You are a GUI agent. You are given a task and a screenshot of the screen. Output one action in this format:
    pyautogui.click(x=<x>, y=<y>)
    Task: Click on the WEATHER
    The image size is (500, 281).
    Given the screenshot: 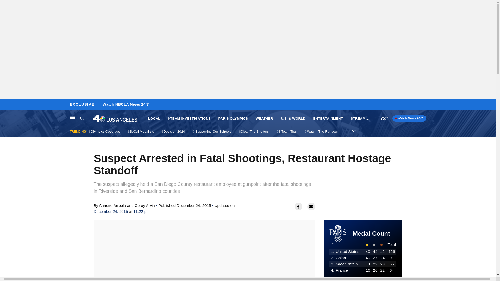 What is the action you would take?
    pyautogui.click(x=264, y=119)
    